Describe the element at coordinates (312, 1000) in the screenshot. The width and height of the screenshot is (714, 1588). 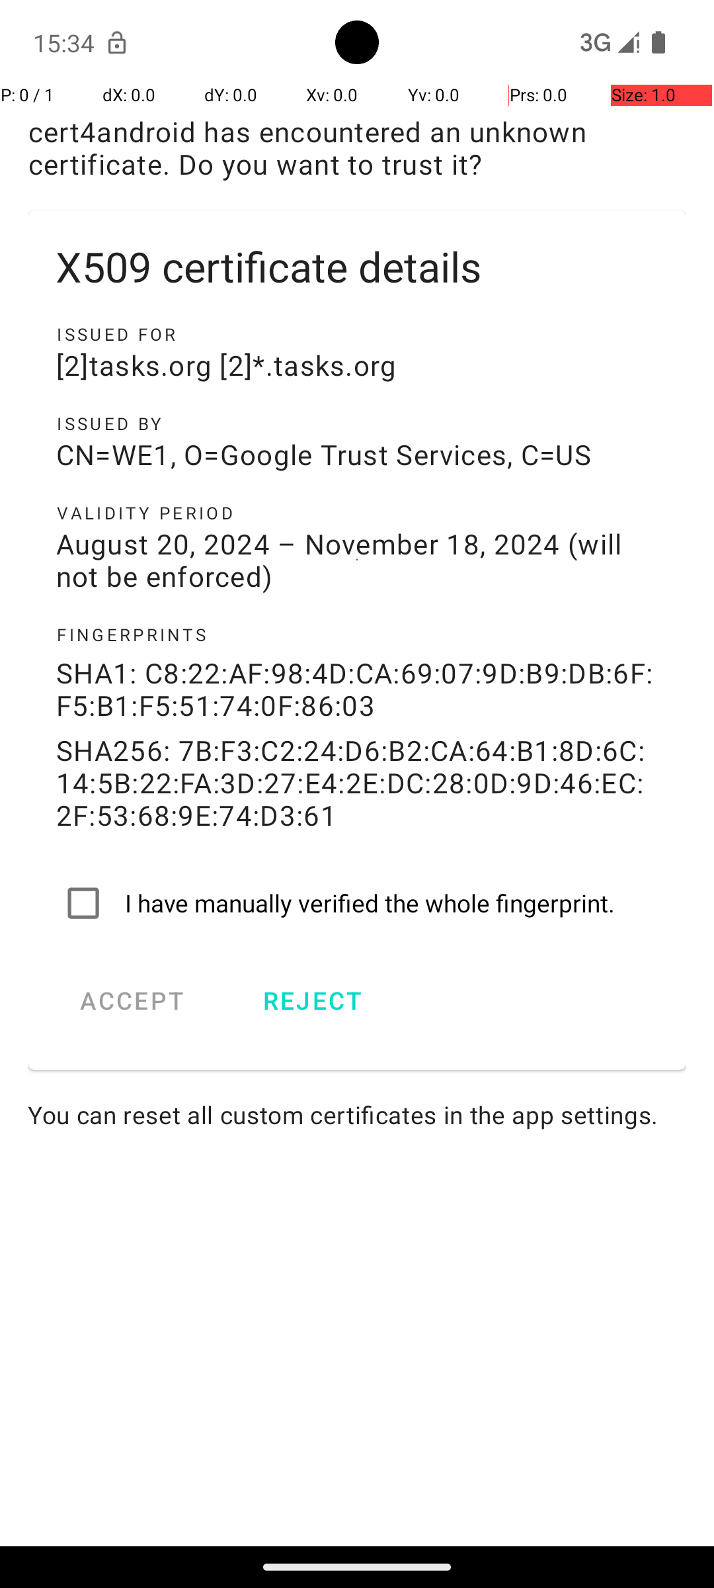
I see `REJECT` at that location.